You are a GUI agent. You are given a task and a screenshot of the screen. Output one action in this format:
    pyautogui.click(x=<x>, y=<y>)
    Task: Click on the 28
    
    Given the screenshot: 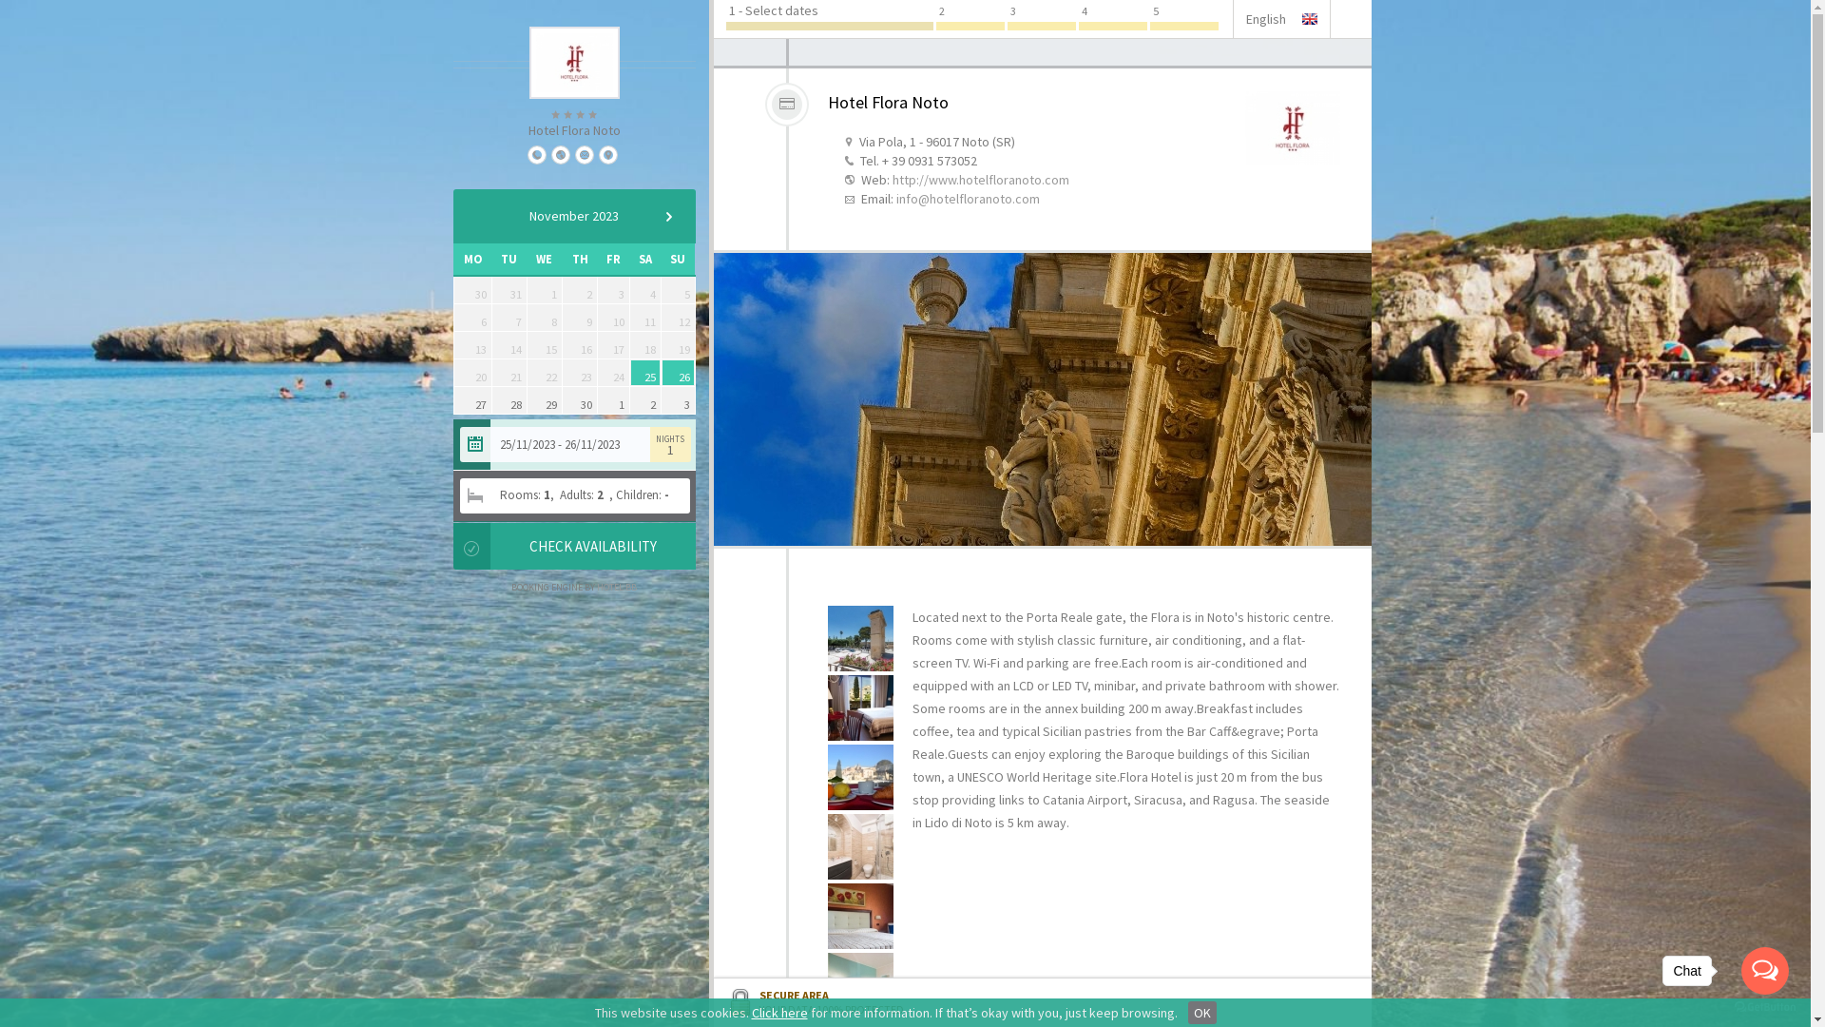 What is the action you would take?
    pyautogui.click(x=509, y=400)
    